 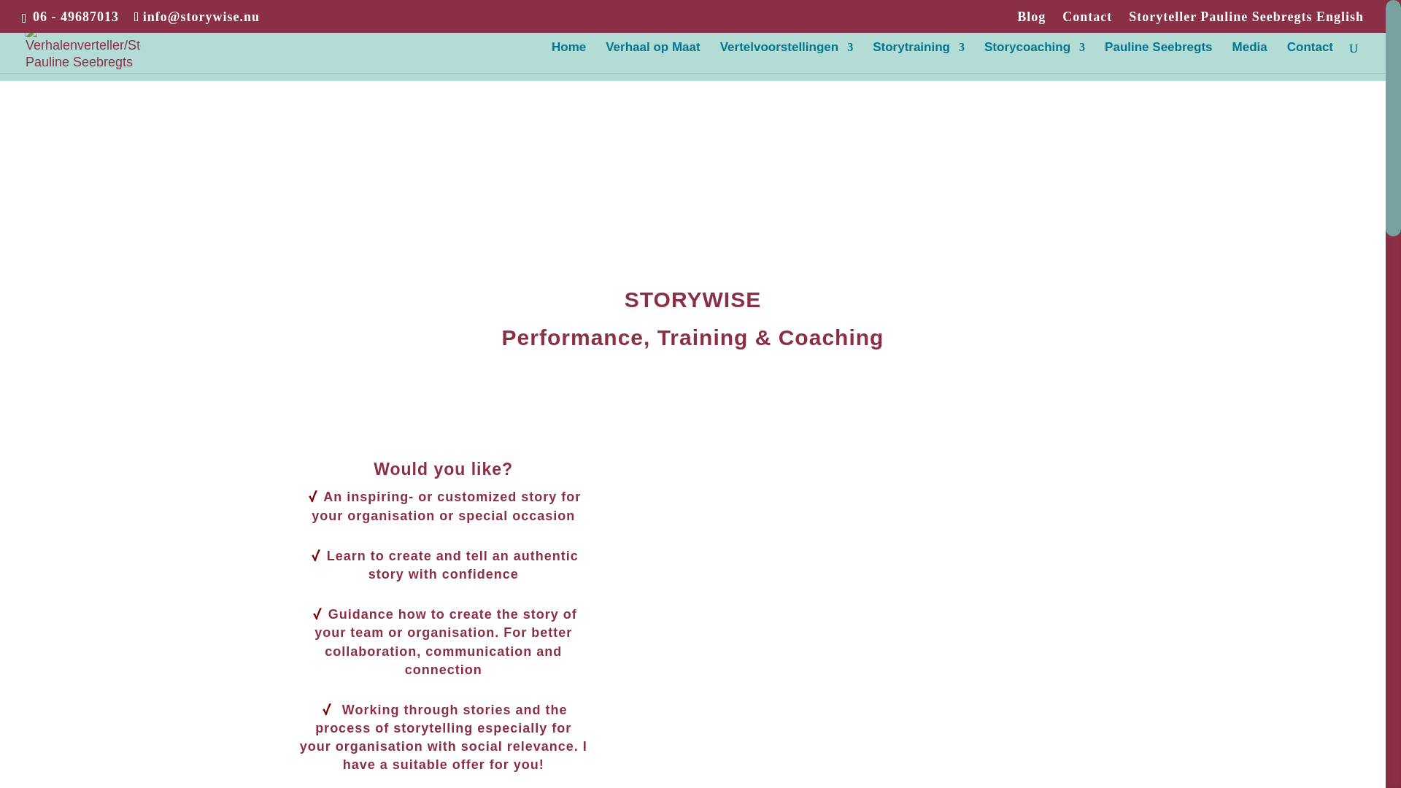 I want to click on Home, so click(x=568, y=58).